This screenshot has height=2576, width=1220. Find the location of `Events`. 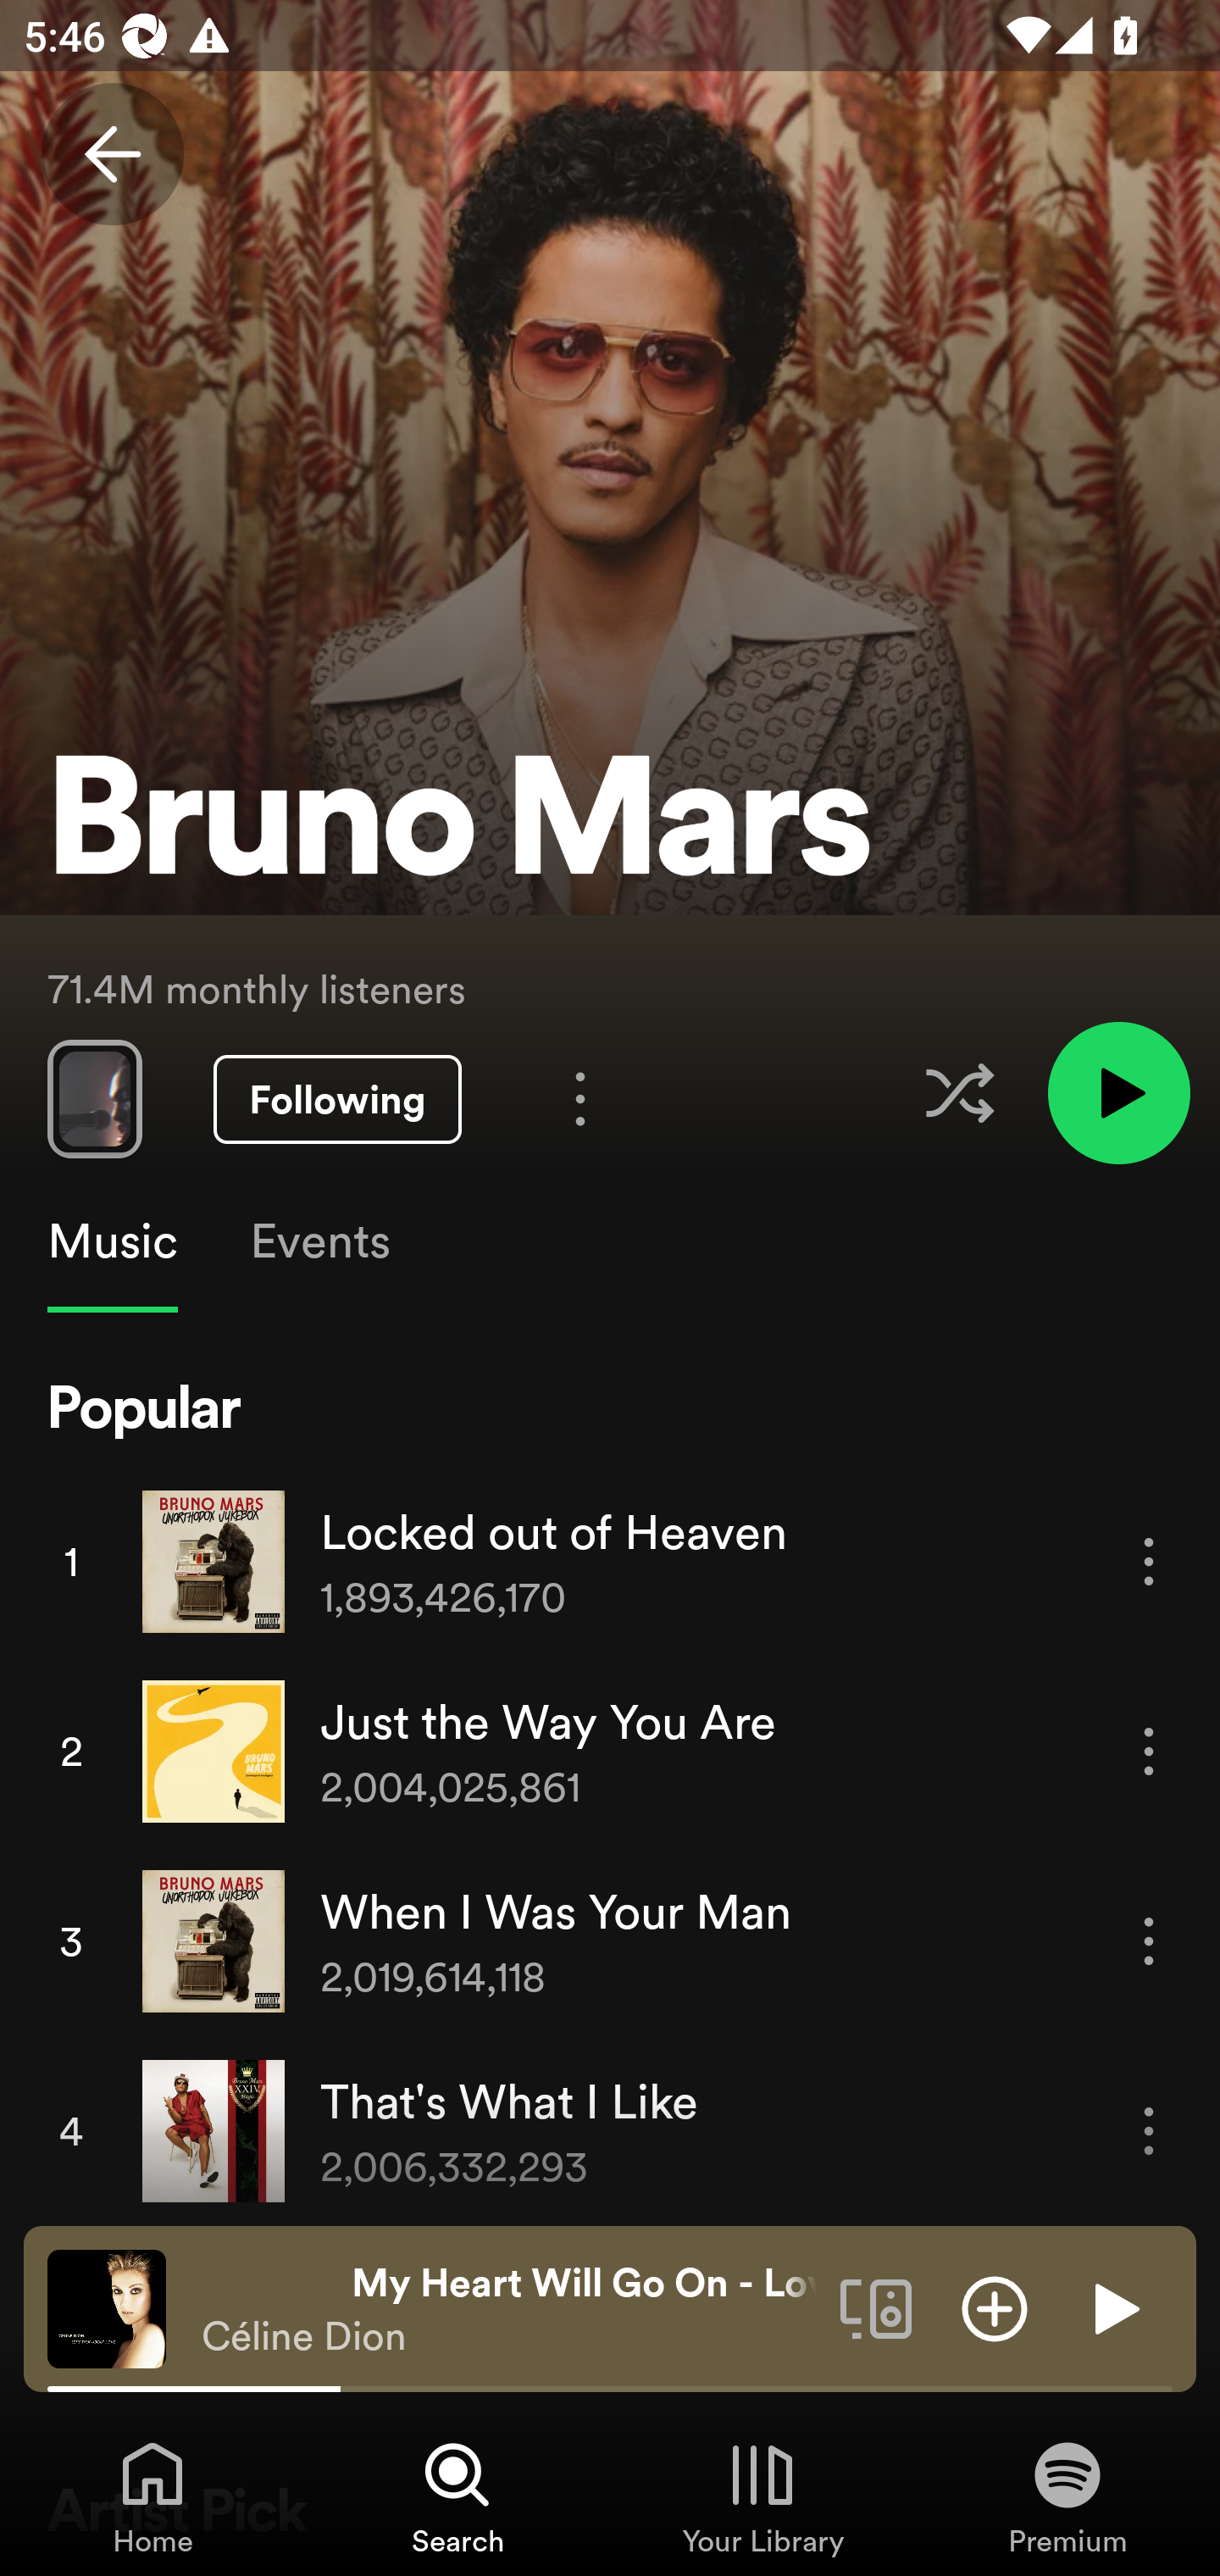

Events is located at coordinates (319, 1241).